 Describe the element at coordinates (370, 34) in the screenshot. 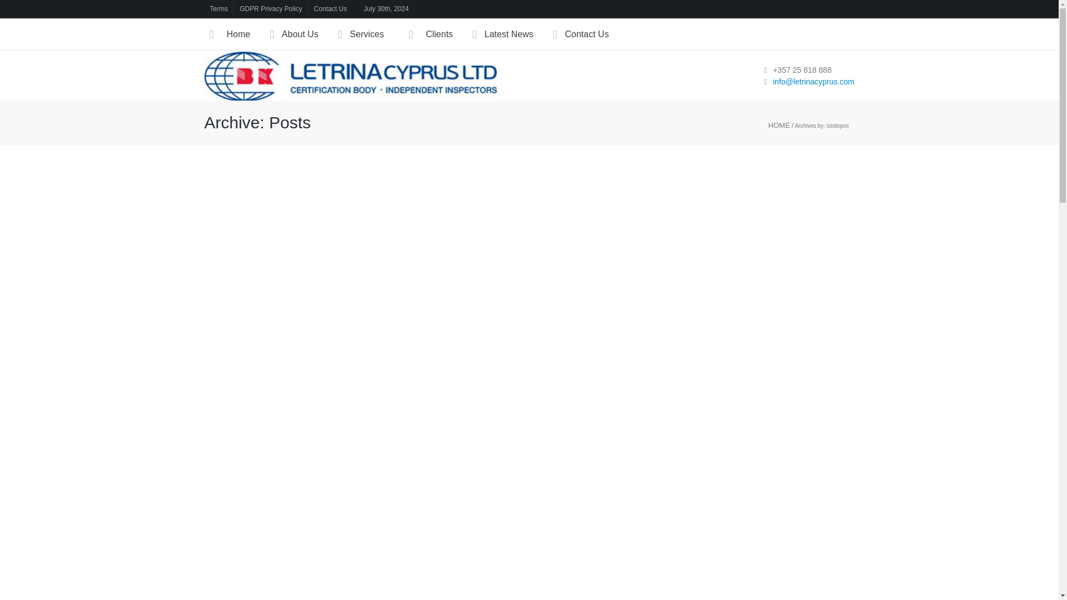

I see `Services` at that location.